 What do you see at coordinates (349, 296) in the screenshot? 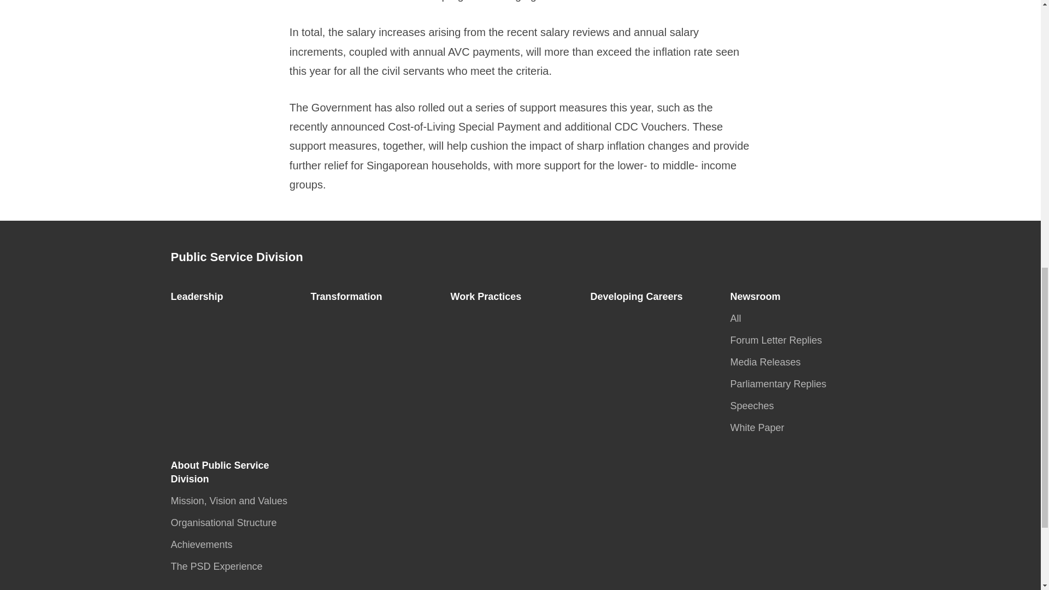
I see `Transformation` at bounding box center [349, 296].